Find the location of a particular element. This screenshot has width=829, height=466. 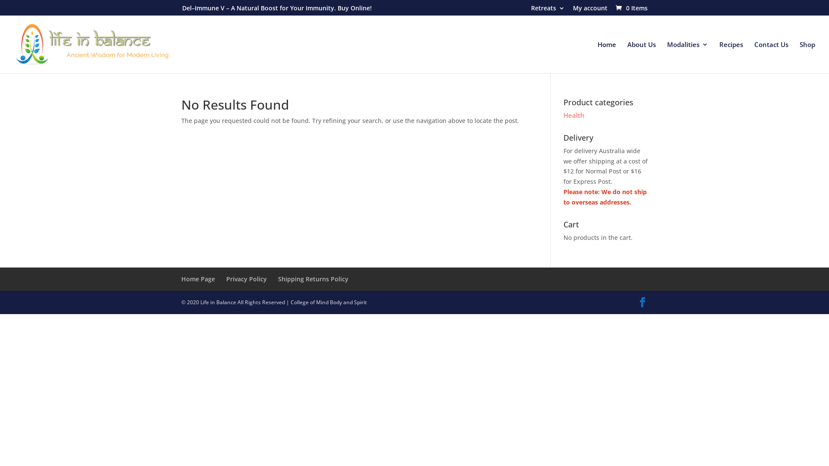

Shipping Returns Policy is located at coordinates (313, 279).